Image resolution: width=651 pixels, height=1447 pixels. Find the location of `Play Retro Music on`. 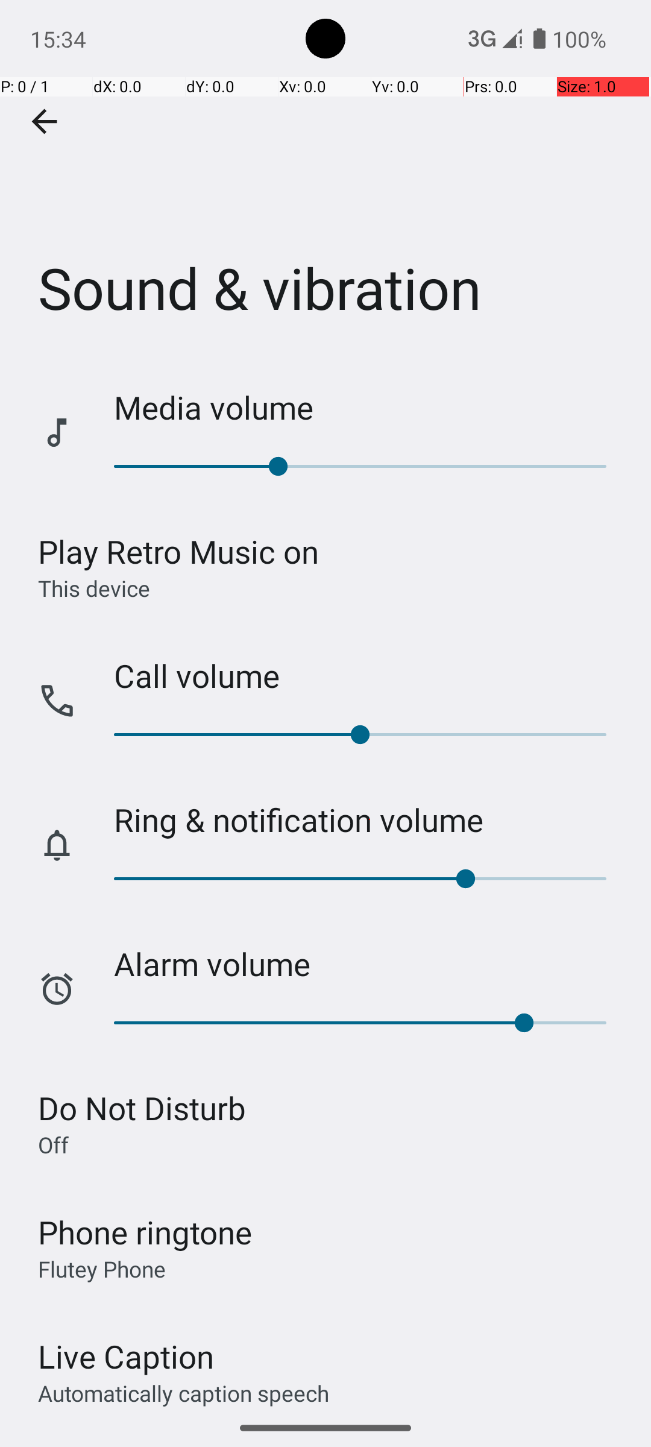

Play Retro Music on is located at coordinates (178, 551).